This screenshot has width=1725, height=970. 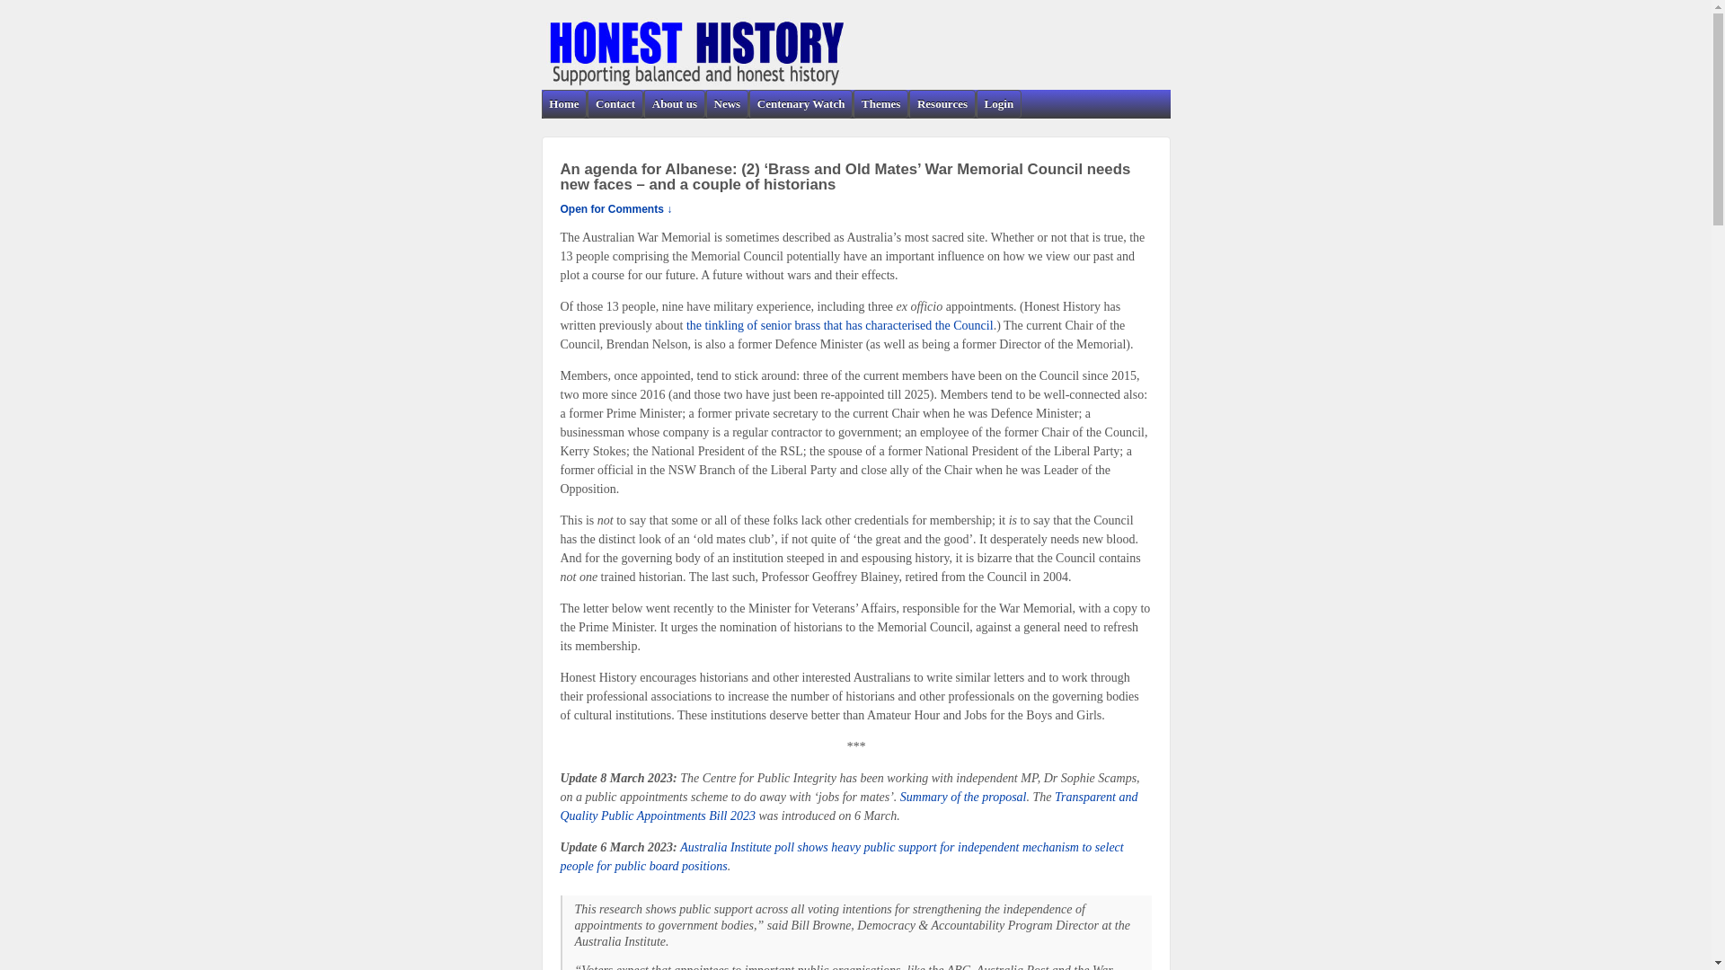 What do you see at coordinates (674, 104) in the screenshot?
I see `About us` at bounding box center [674, 104].